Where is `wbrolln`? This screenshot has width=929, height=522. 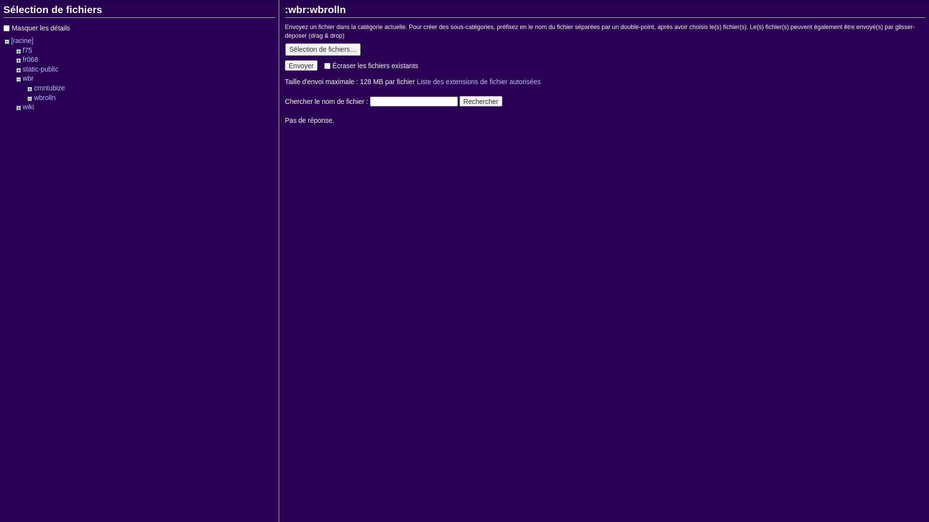
wbrolln is located at coordinates (45, 98).